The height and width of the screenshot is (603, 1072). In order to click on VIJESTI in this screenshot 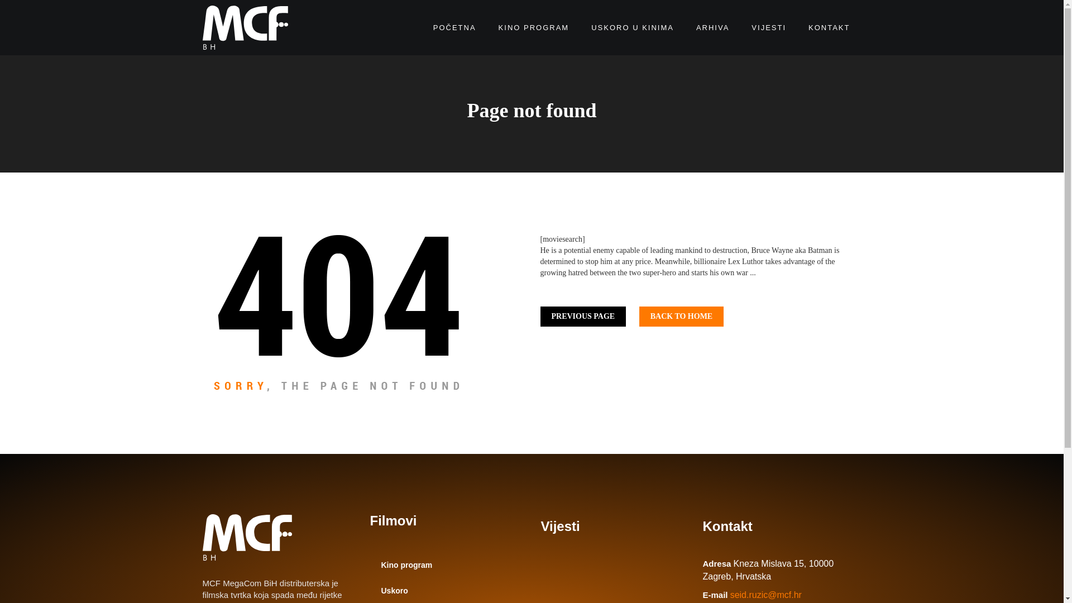, I will do `click(769, 28)`.